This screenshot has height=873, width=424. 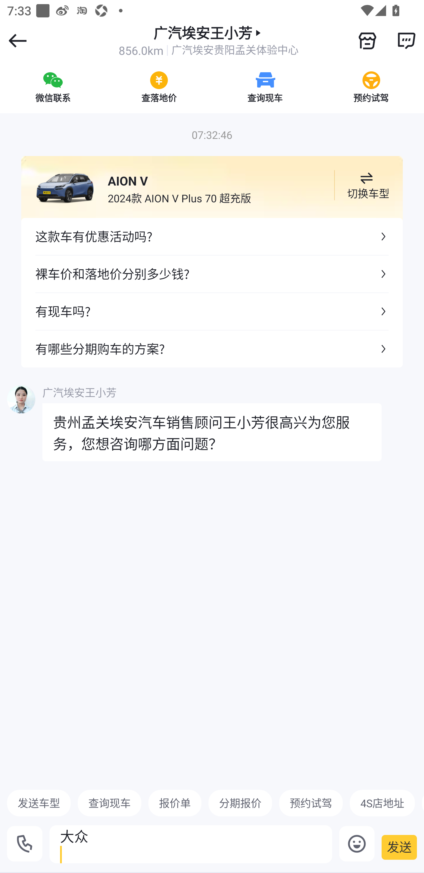 What do you see at coordinates (399, 847) in the screenshot?
I see `发送` at bounding box center [399, 847].